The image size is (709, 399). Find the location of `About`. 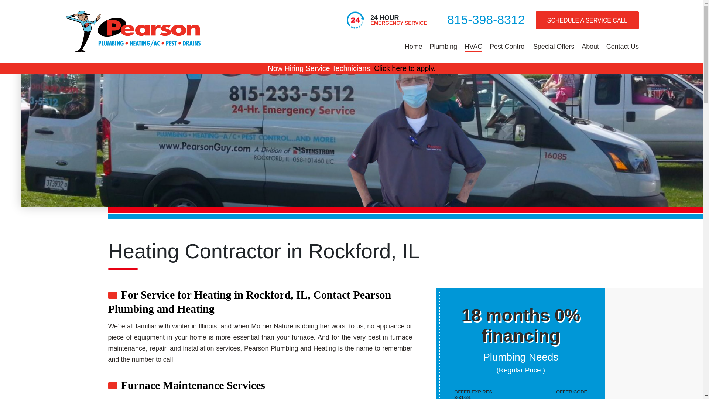

About is located at coordinates (590, 46).